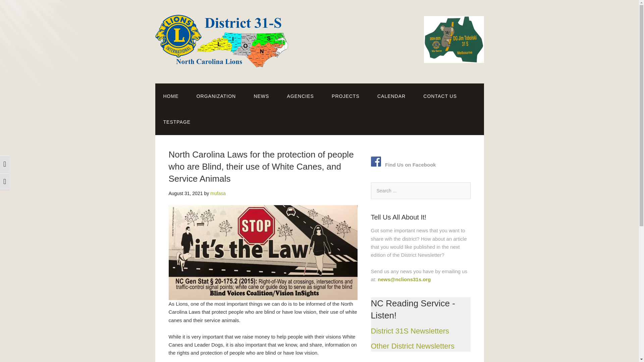 The height and width of the screenshot is (362, 644). What do you see at coordinates (218, 193) in the screenshot?
I see `mufasa` at bounding box center [218, 193].